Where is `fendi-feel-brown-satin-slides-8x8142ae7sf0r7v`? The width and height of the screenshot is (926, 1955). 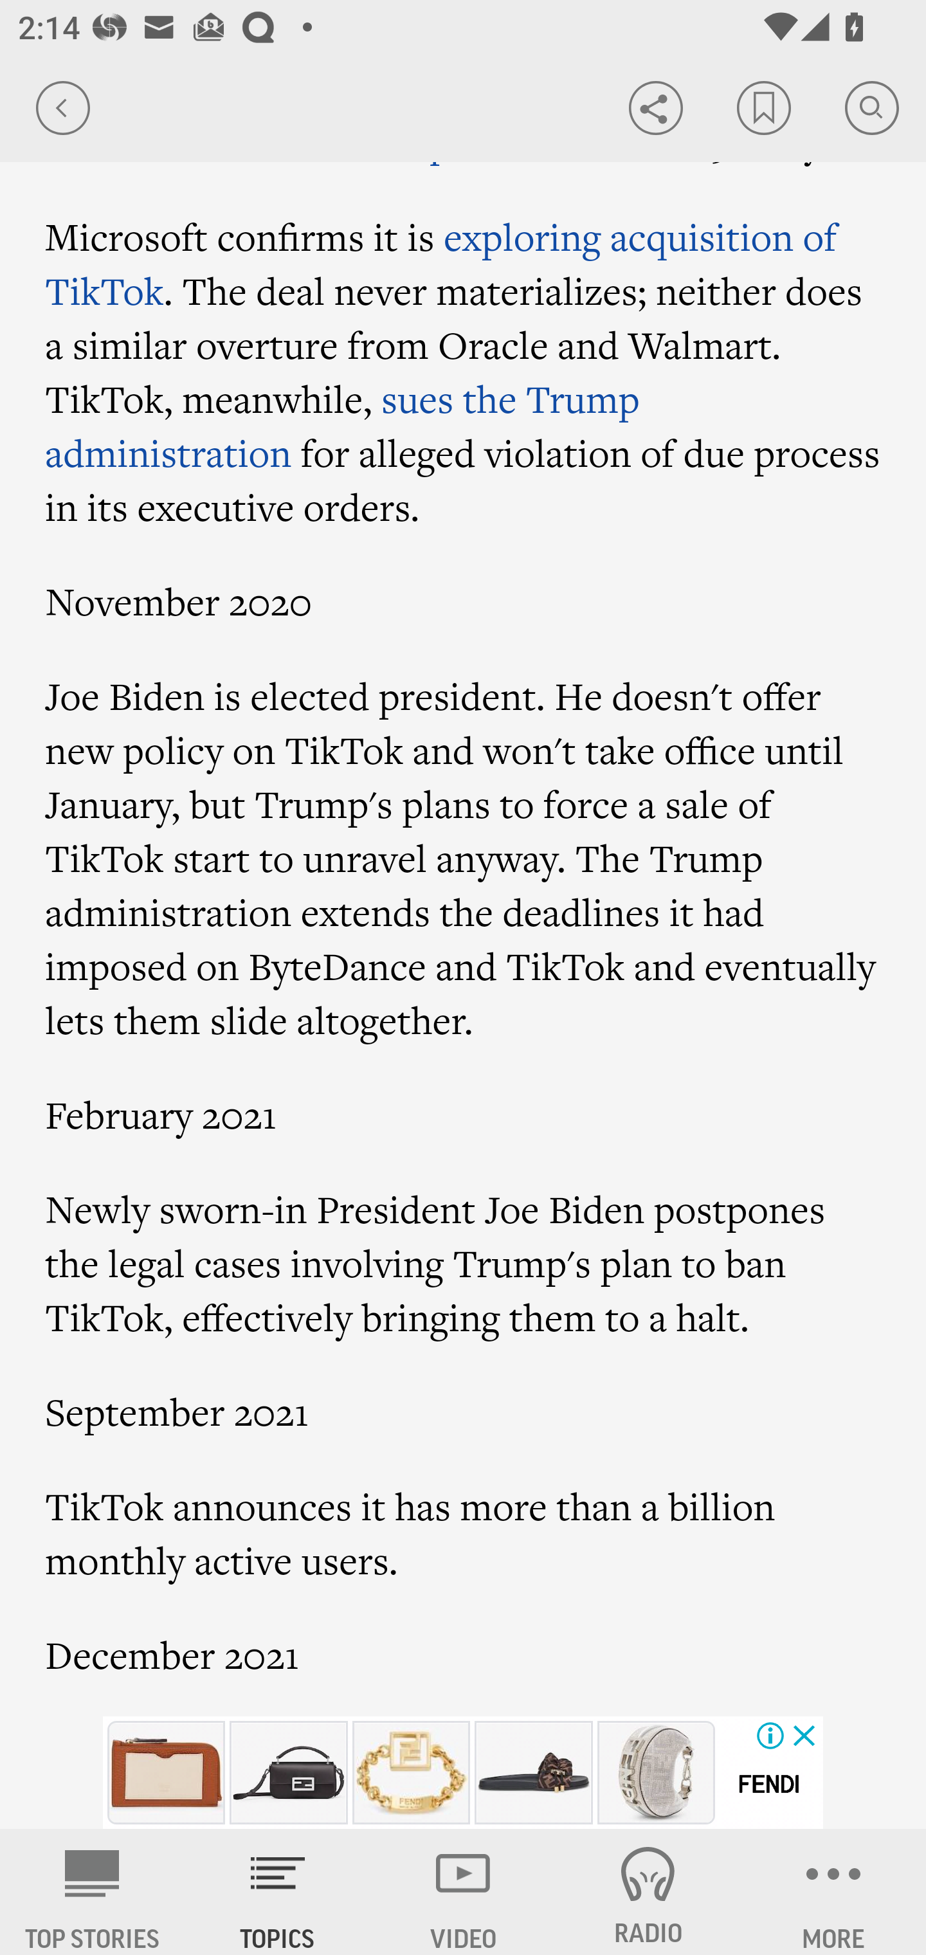 fendi-feel-brown-satin-slides-8x8142ae7sf0r7v is located at coordinates (534, 1772).